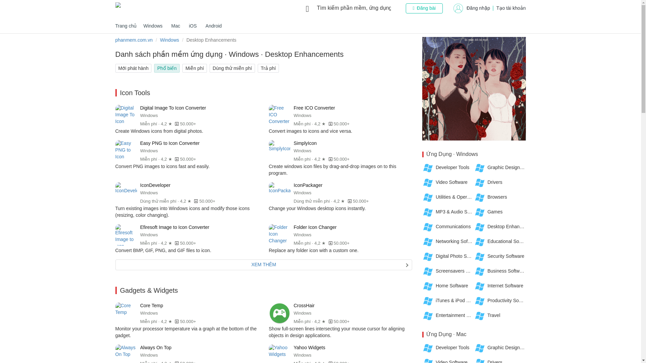  I want to click on Efiresoft Image to Icon Converter, so click(163, 250).